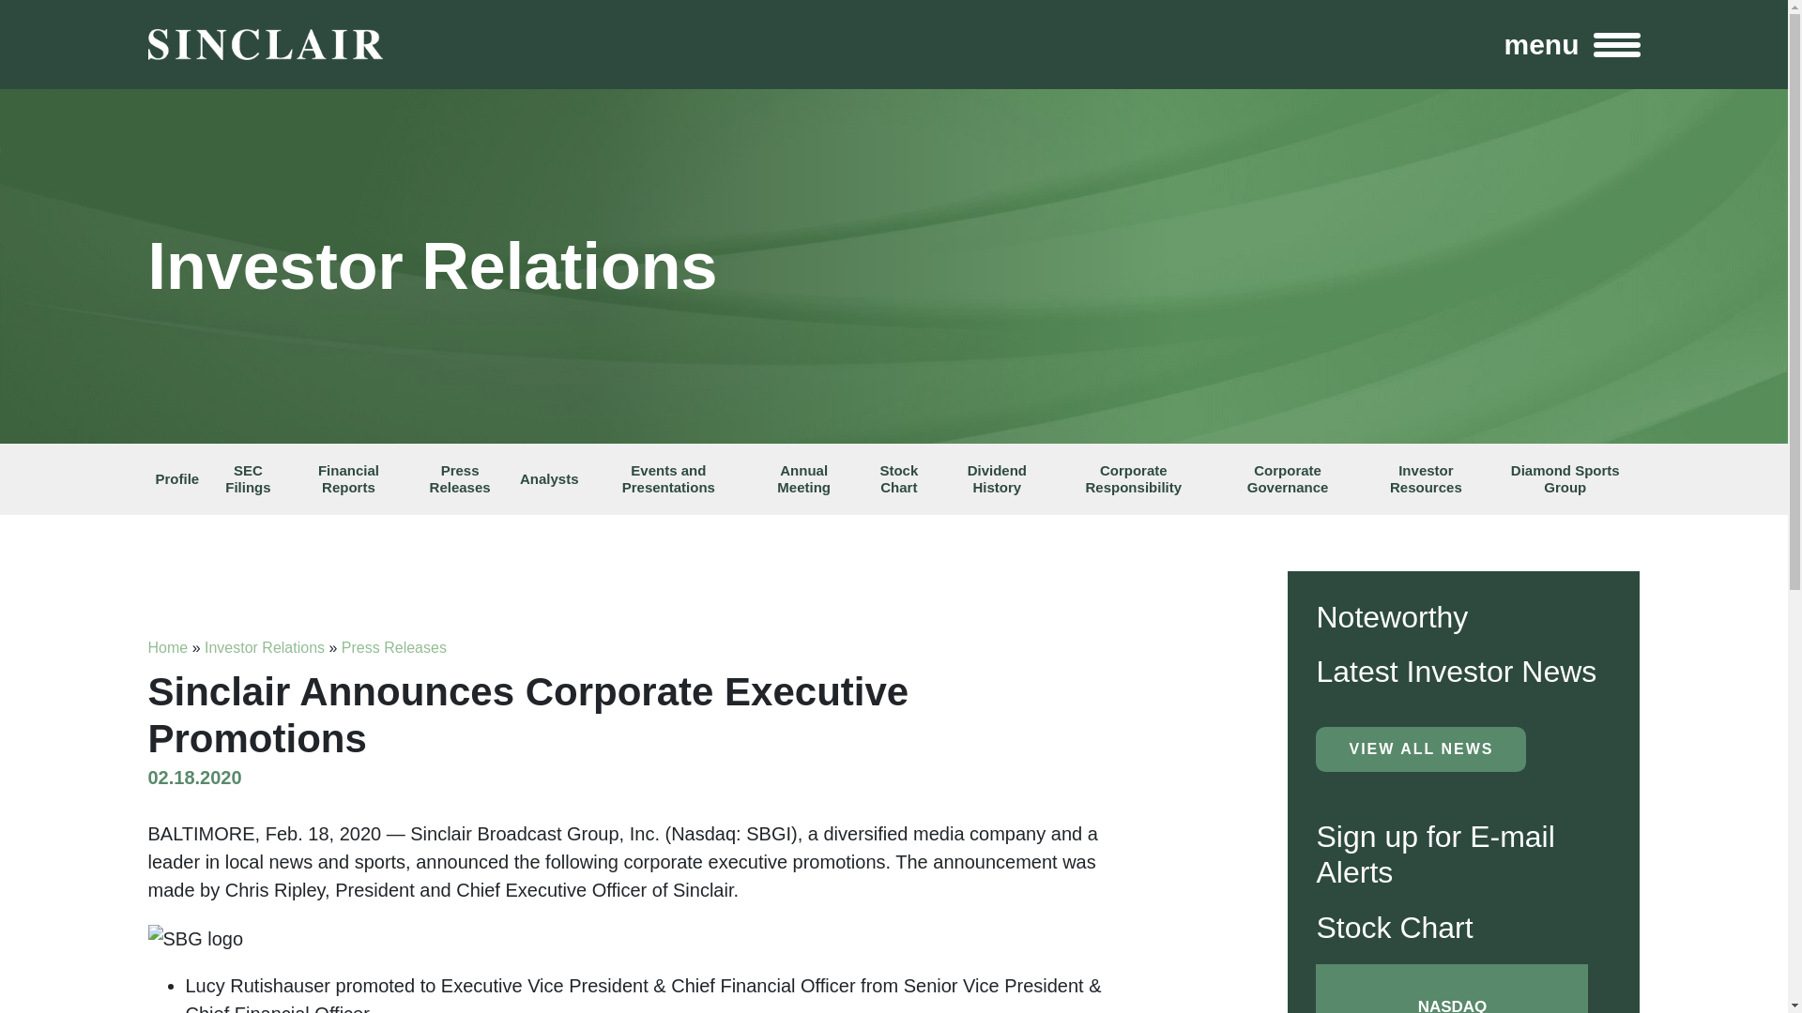  I want to click on menu, so click(1571, 44).